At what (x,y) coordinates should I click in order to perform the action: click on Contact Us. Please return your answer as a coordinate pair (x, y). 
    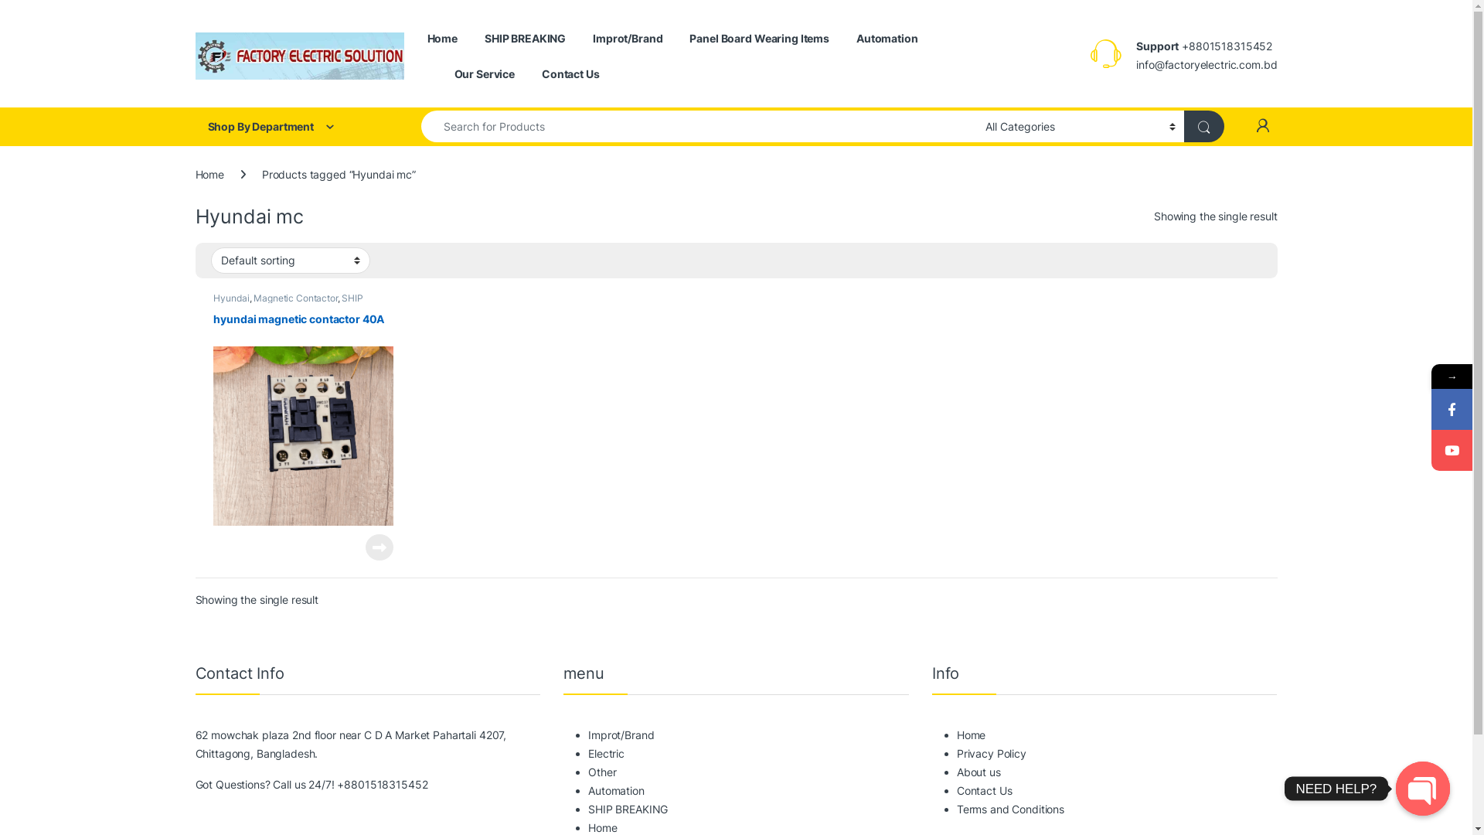
    Looking at the image, I should click on (985, 790).